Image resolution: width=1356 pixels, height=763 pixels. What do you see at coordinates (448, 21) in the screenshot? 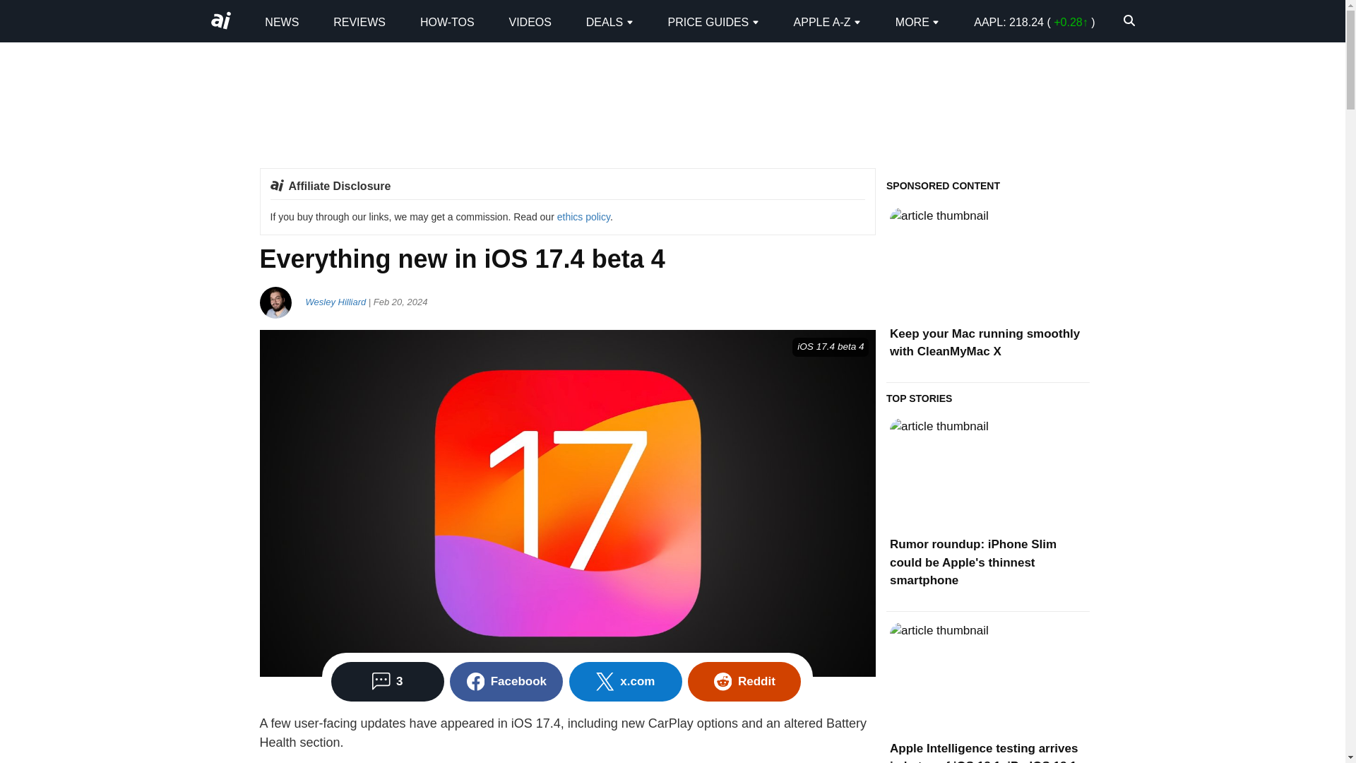
I see `How-Tos` at bounding box center [448, 21].